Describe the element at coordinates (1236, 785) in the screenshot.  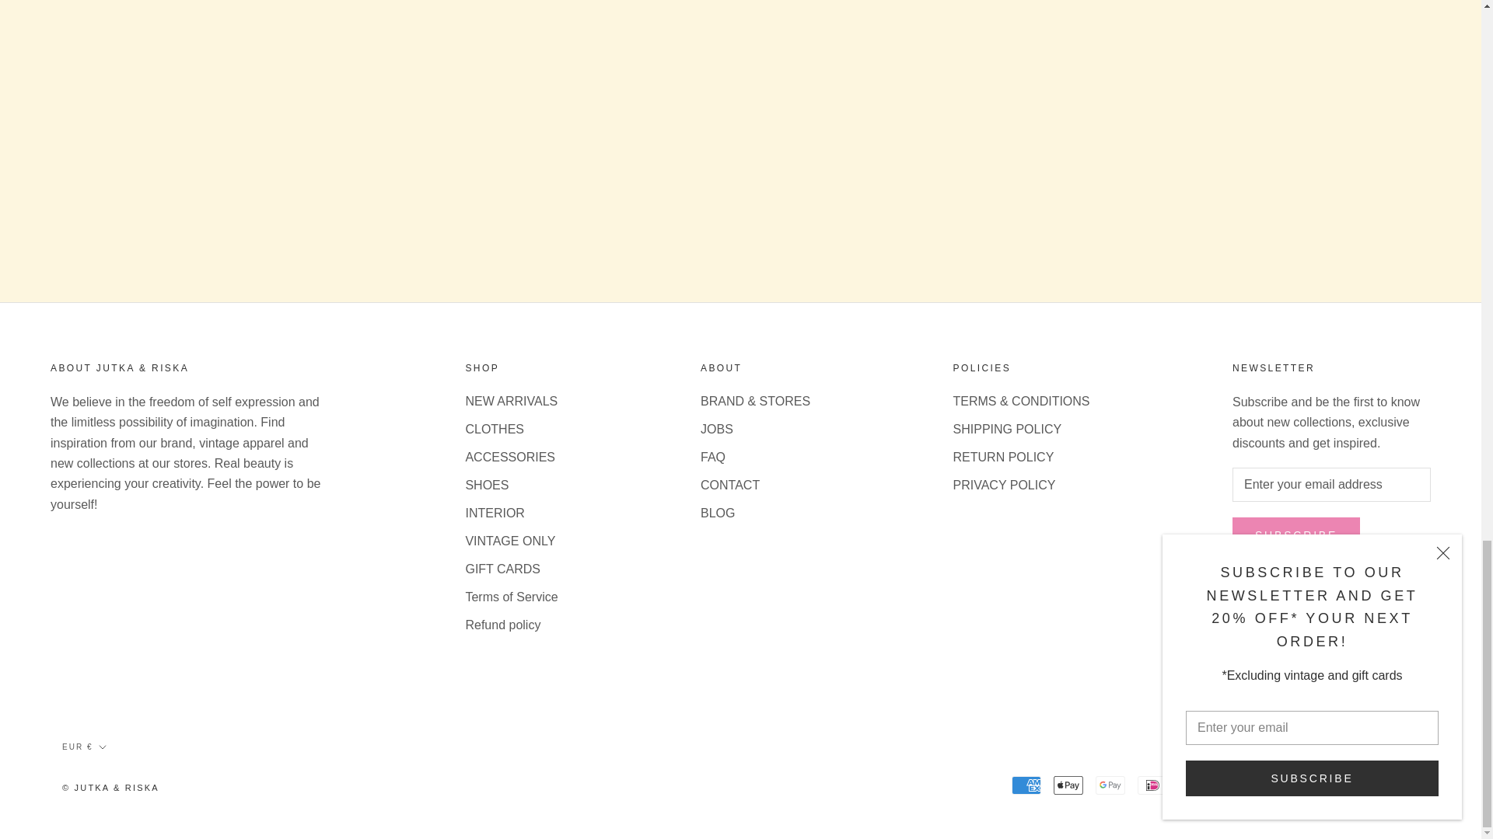
I see `Mastercard` at that location.